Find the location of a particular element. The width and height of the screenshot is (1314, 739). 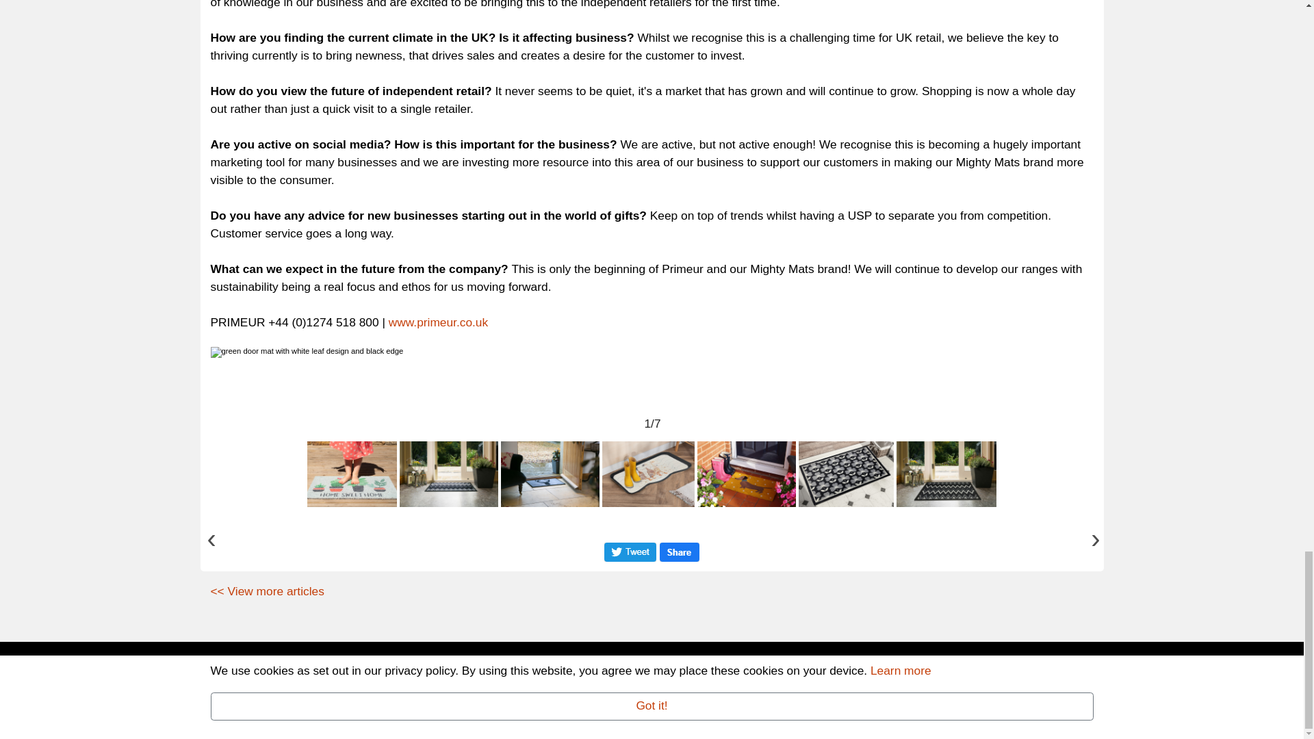

Email Ellis Media and Events Ltd is located at coordinates (481, 699).